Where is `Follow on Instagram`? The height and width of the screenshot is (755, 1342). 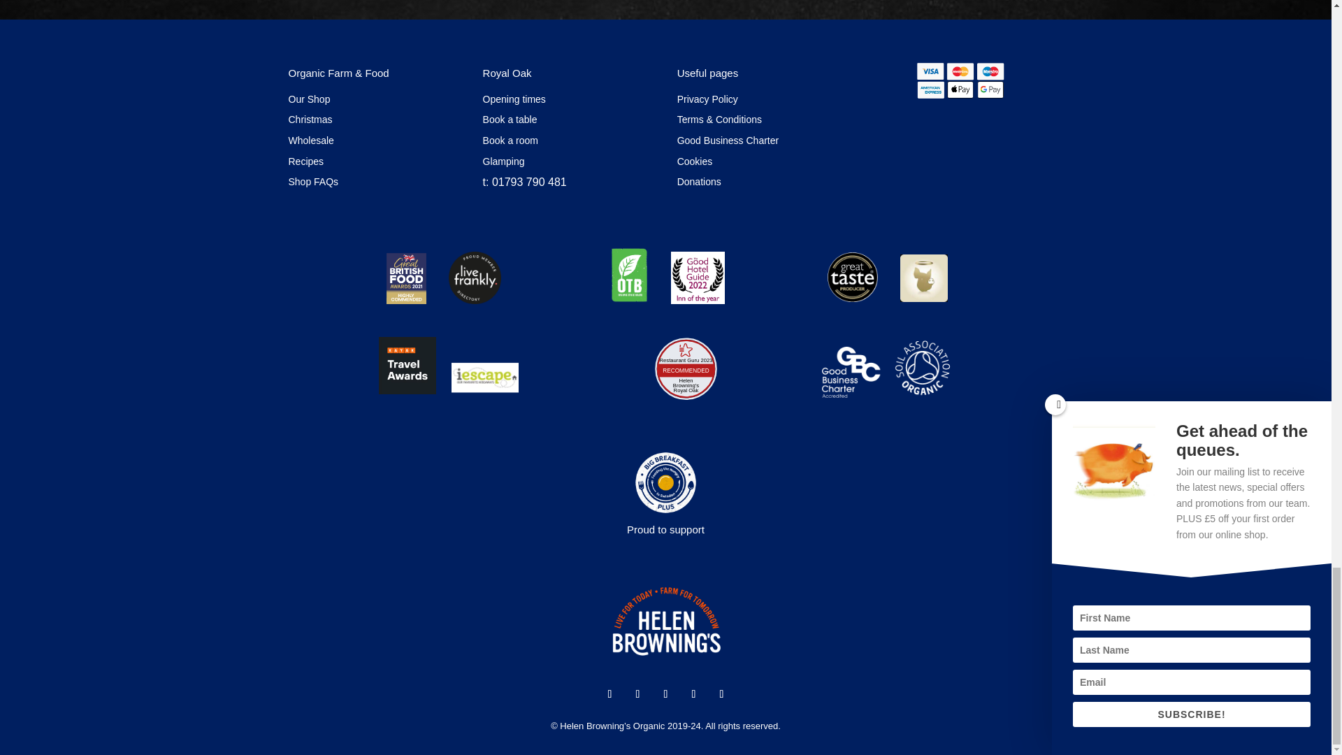
Follow on Instagram is located at coordinates (665, 693).